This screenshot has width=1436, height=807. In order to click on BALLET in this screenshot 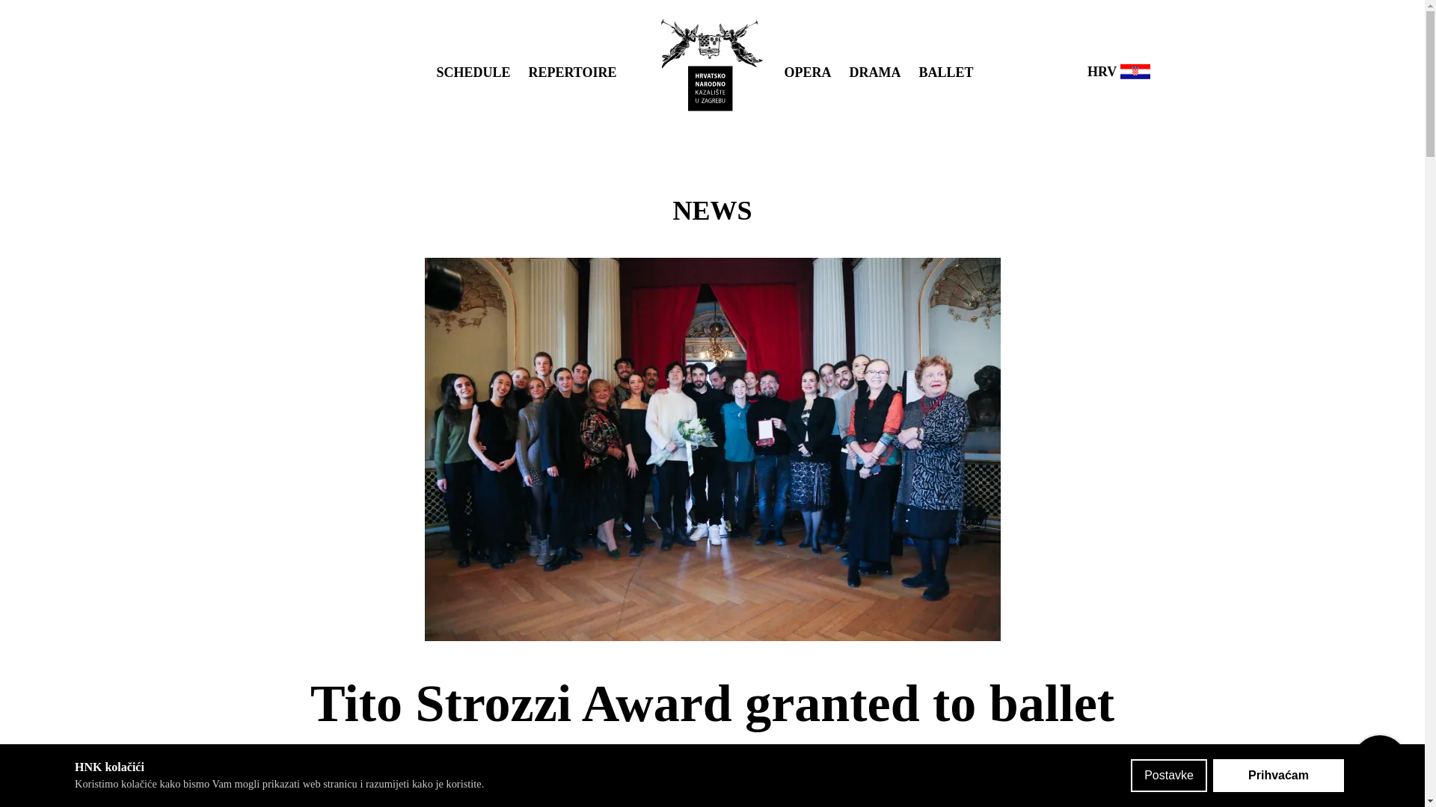, I will do `click(945, 72)`.